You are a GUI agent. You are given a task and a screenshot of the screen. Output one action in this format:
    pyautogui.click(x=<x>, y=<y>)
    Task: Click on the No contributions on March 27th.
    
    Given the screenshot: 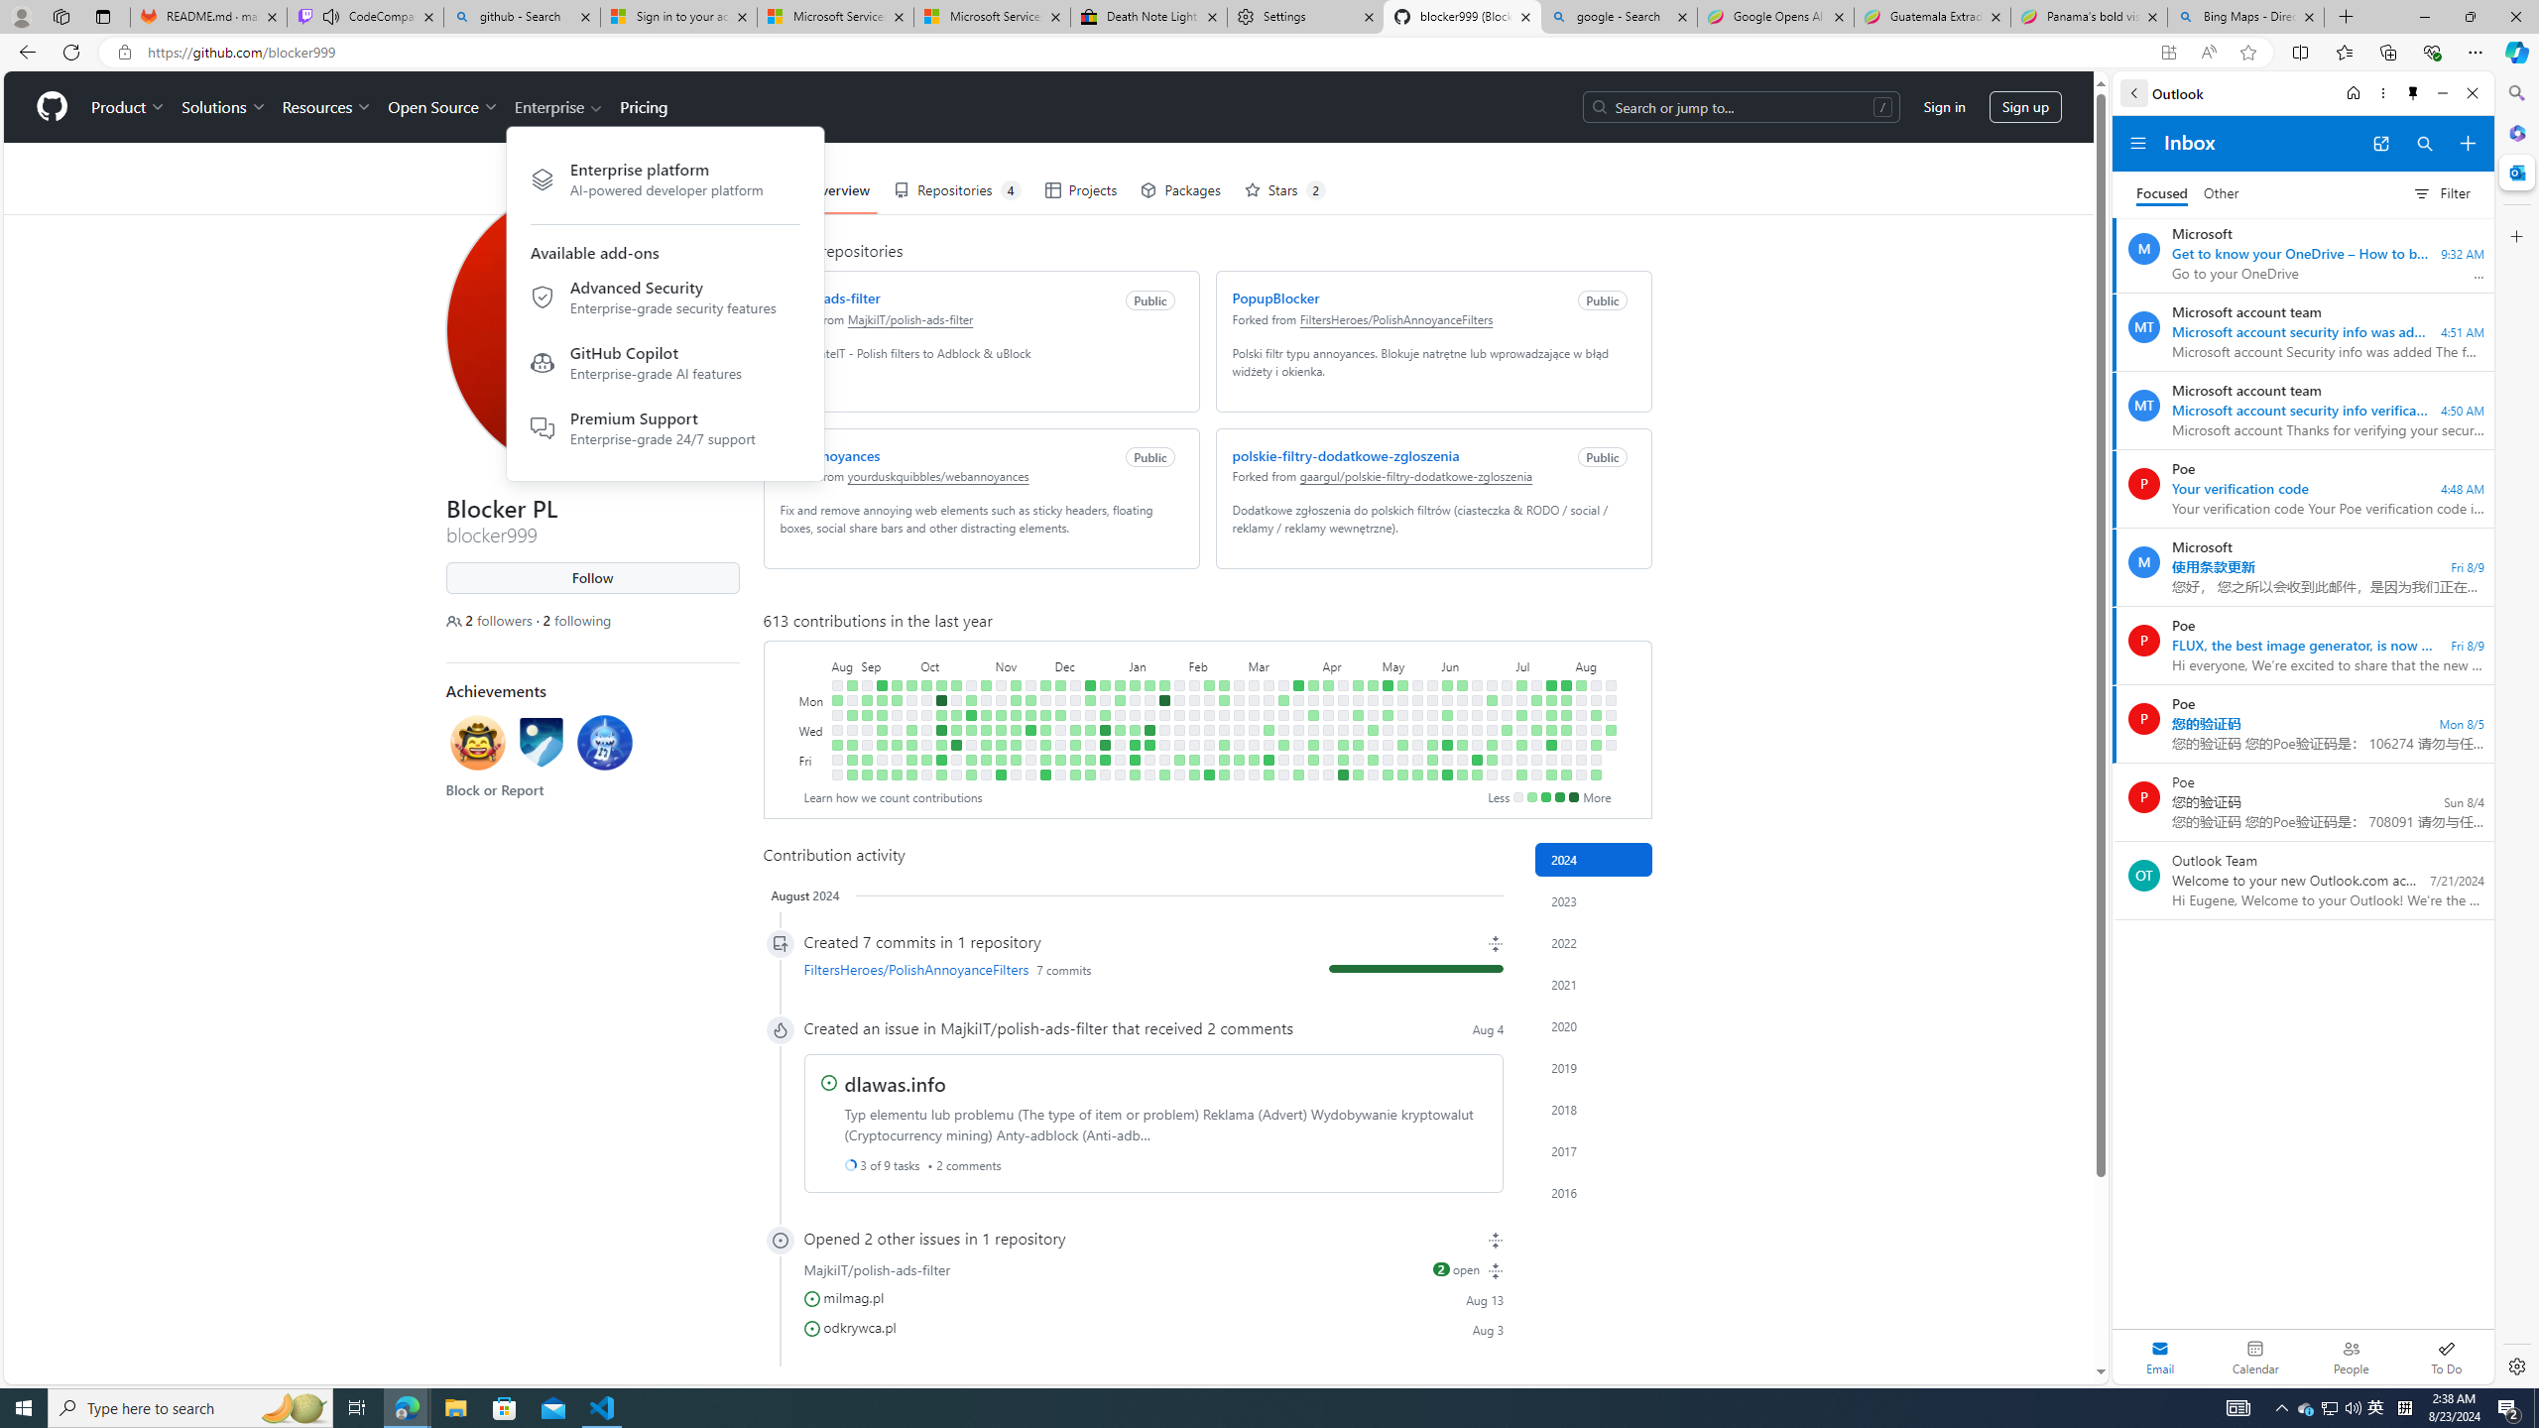 What is the action you would take?
    pyautogui.click(x=1298, y=730)
    